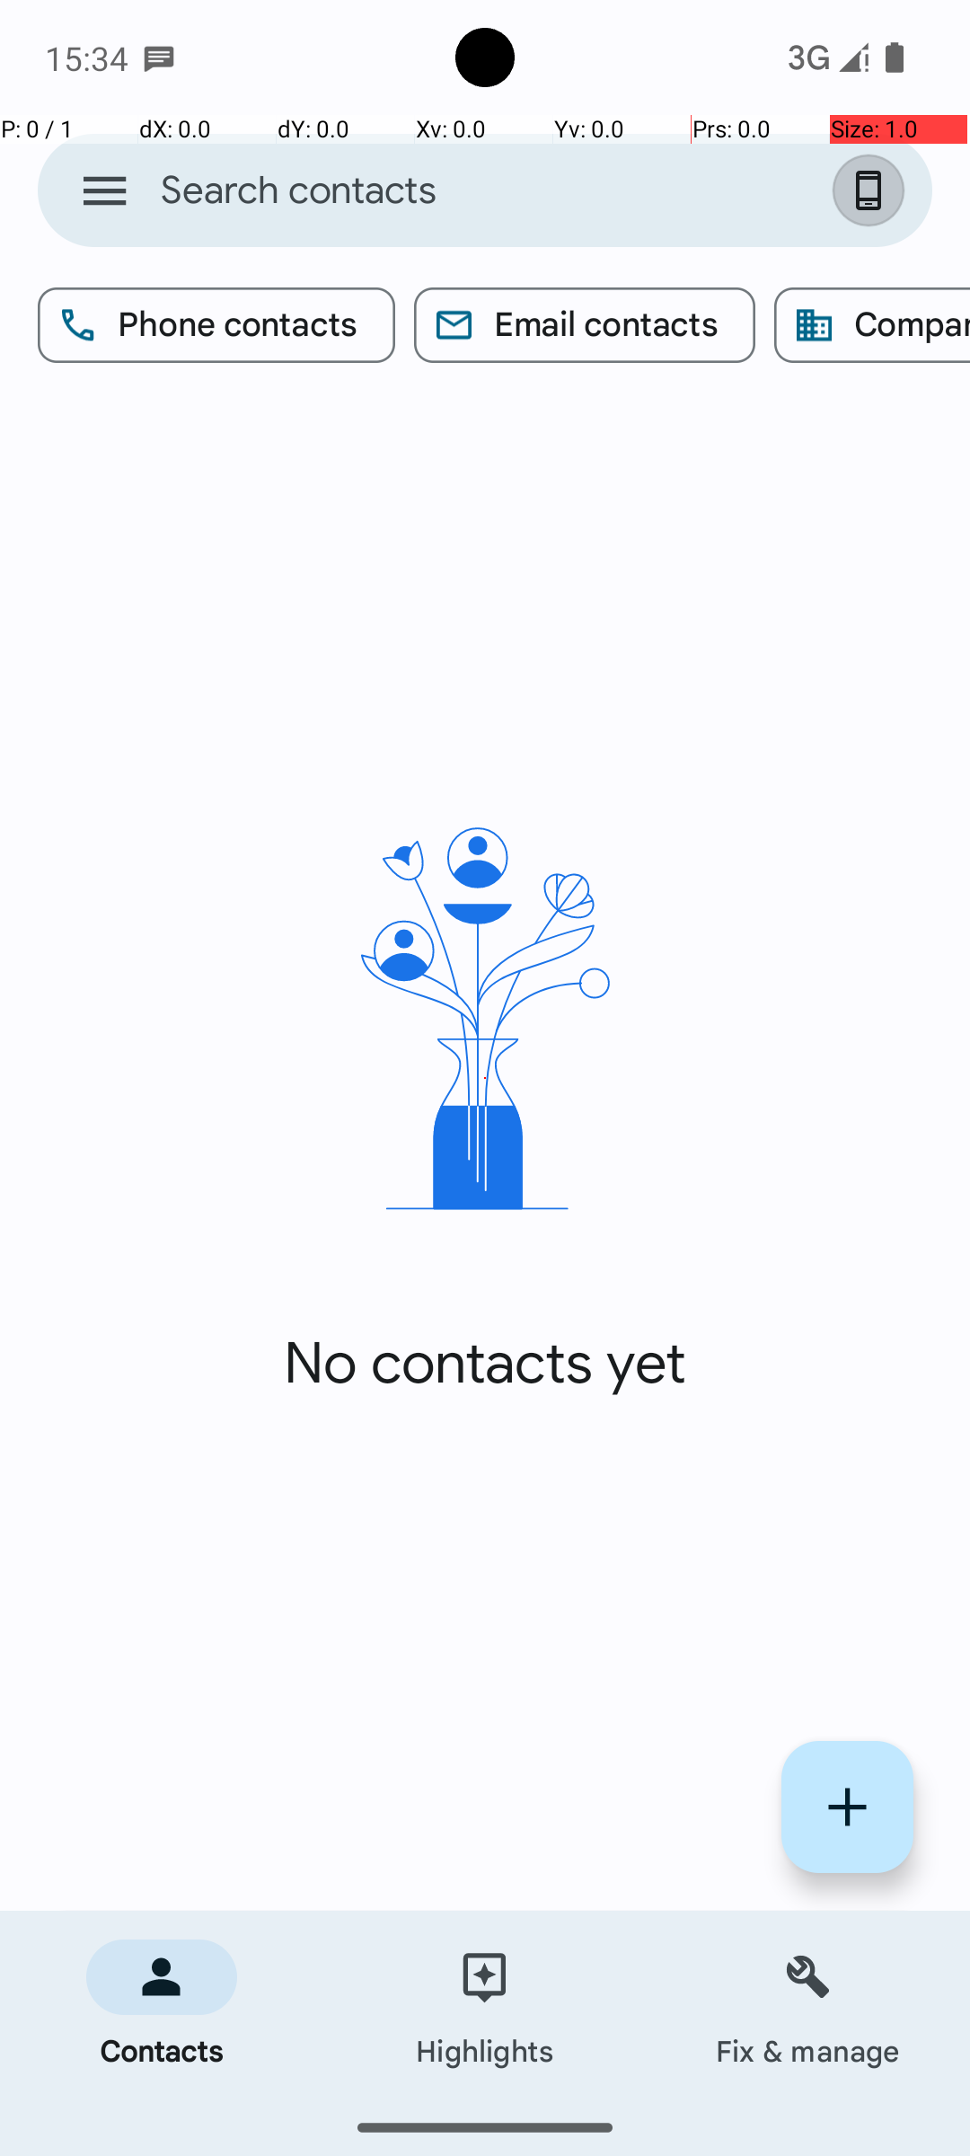  What do you see at coordinates (872, 325) in the screenshot?
I see `Company` at bounding box center [872, 325].